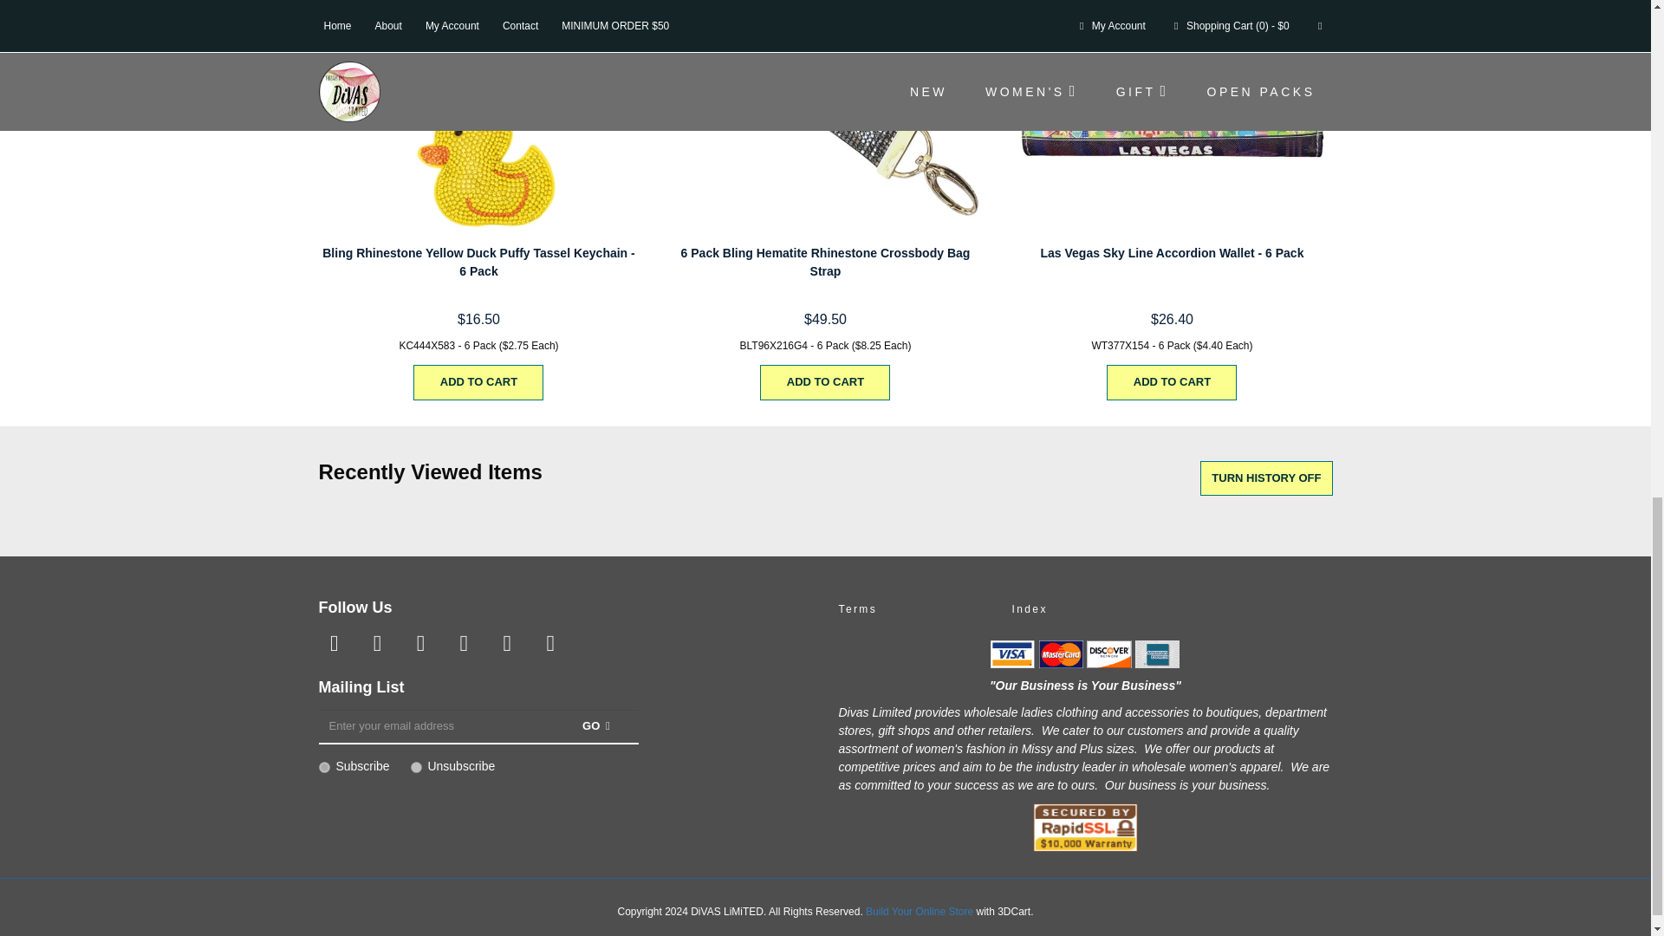 The image size is (1664, 936). I want to click on Follow Us on Twitter, so click(376, 643).